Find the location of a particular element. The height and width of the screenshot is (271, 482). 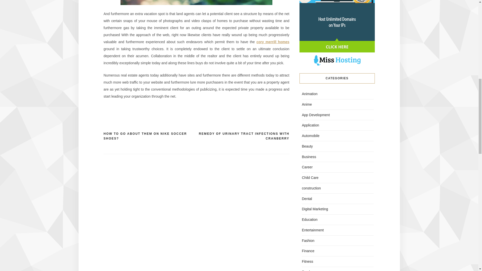

Animation is located at coordinates (309, 94).